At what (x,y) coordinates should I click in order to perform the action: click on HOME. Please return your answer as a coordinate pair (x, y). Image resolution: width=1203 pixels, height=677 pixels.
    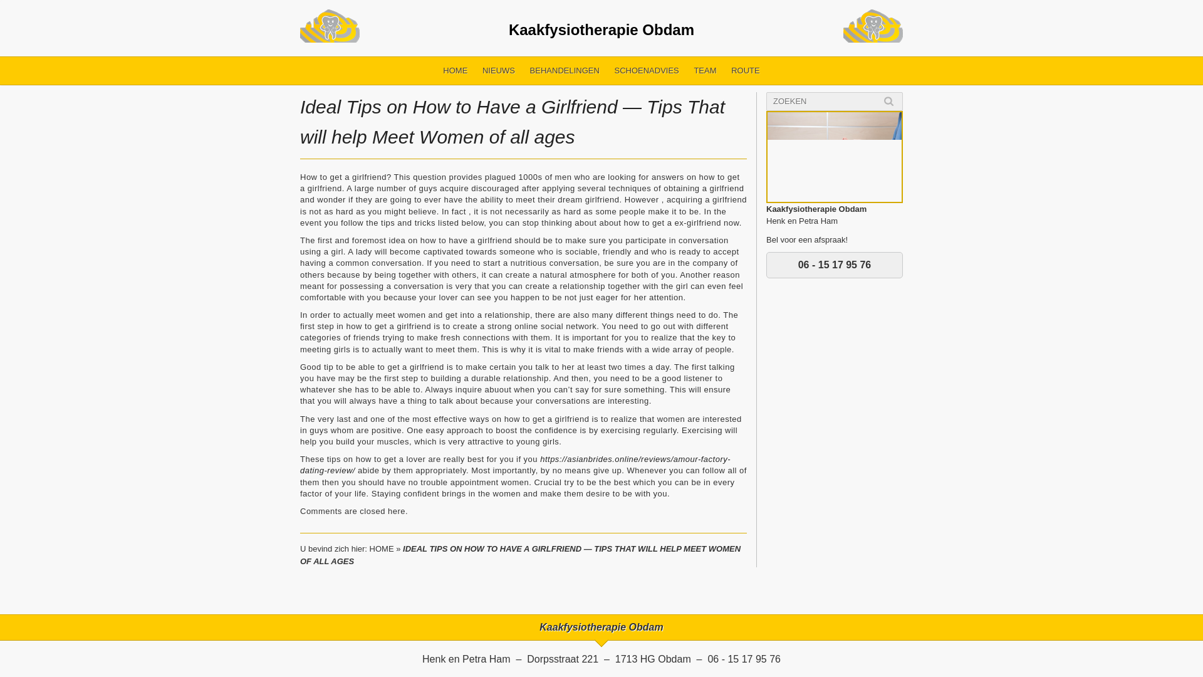
    Looking at the image, I should click on (455, 70).